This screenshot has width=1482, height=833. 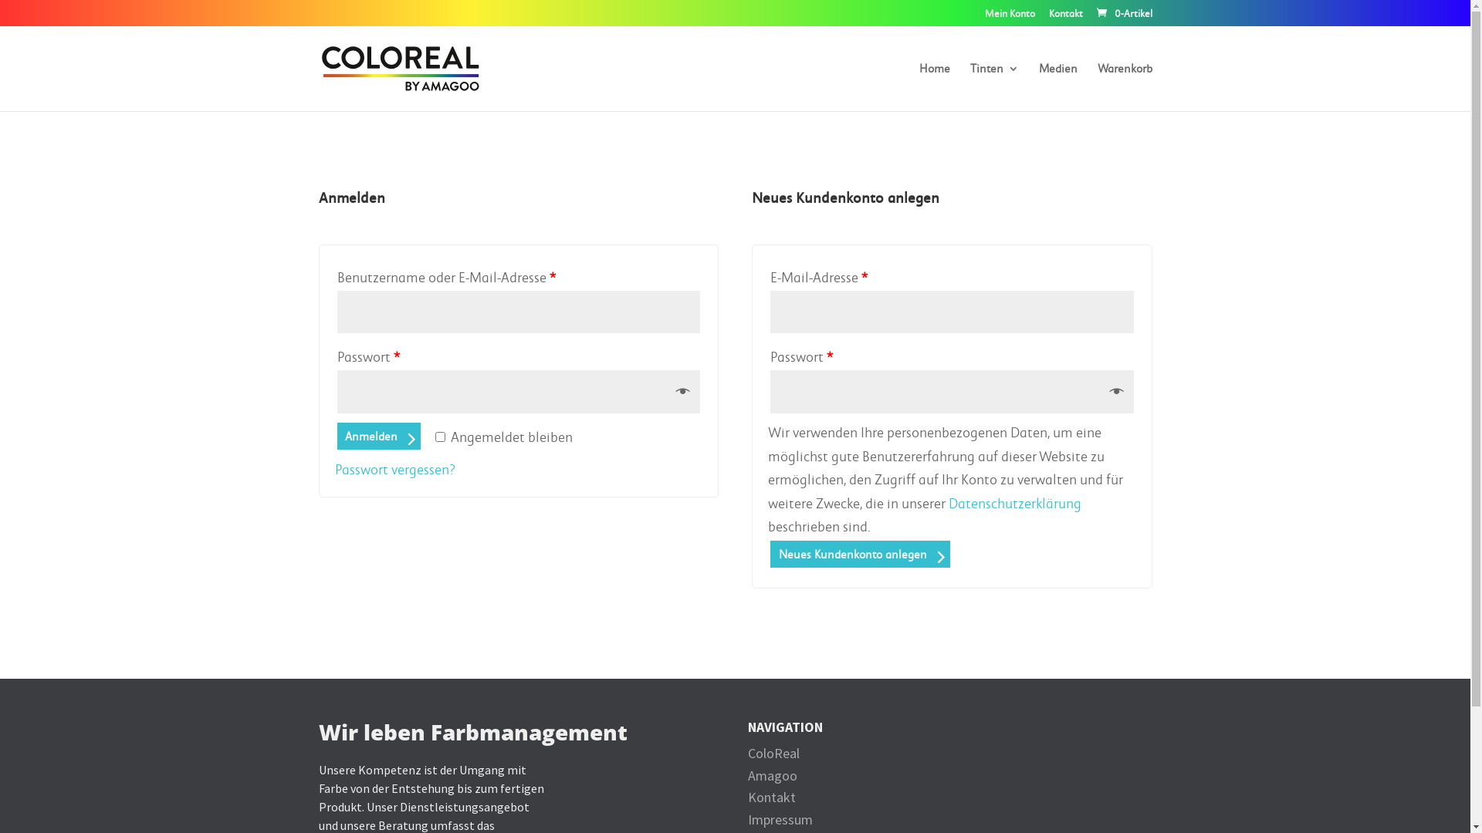 What do you see at coordinates (1065, 17) in the screenshot?
I see `Kontakt` at bounding box center [1065, 17].